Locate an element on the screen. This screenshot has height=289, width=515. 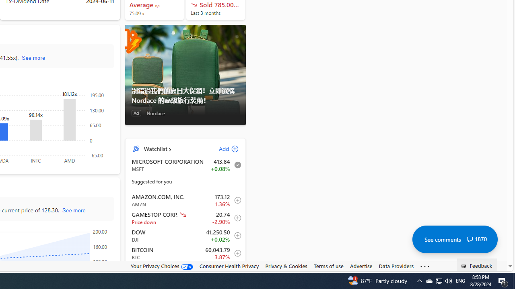
Data Providers is located at coordinates (396, 266).